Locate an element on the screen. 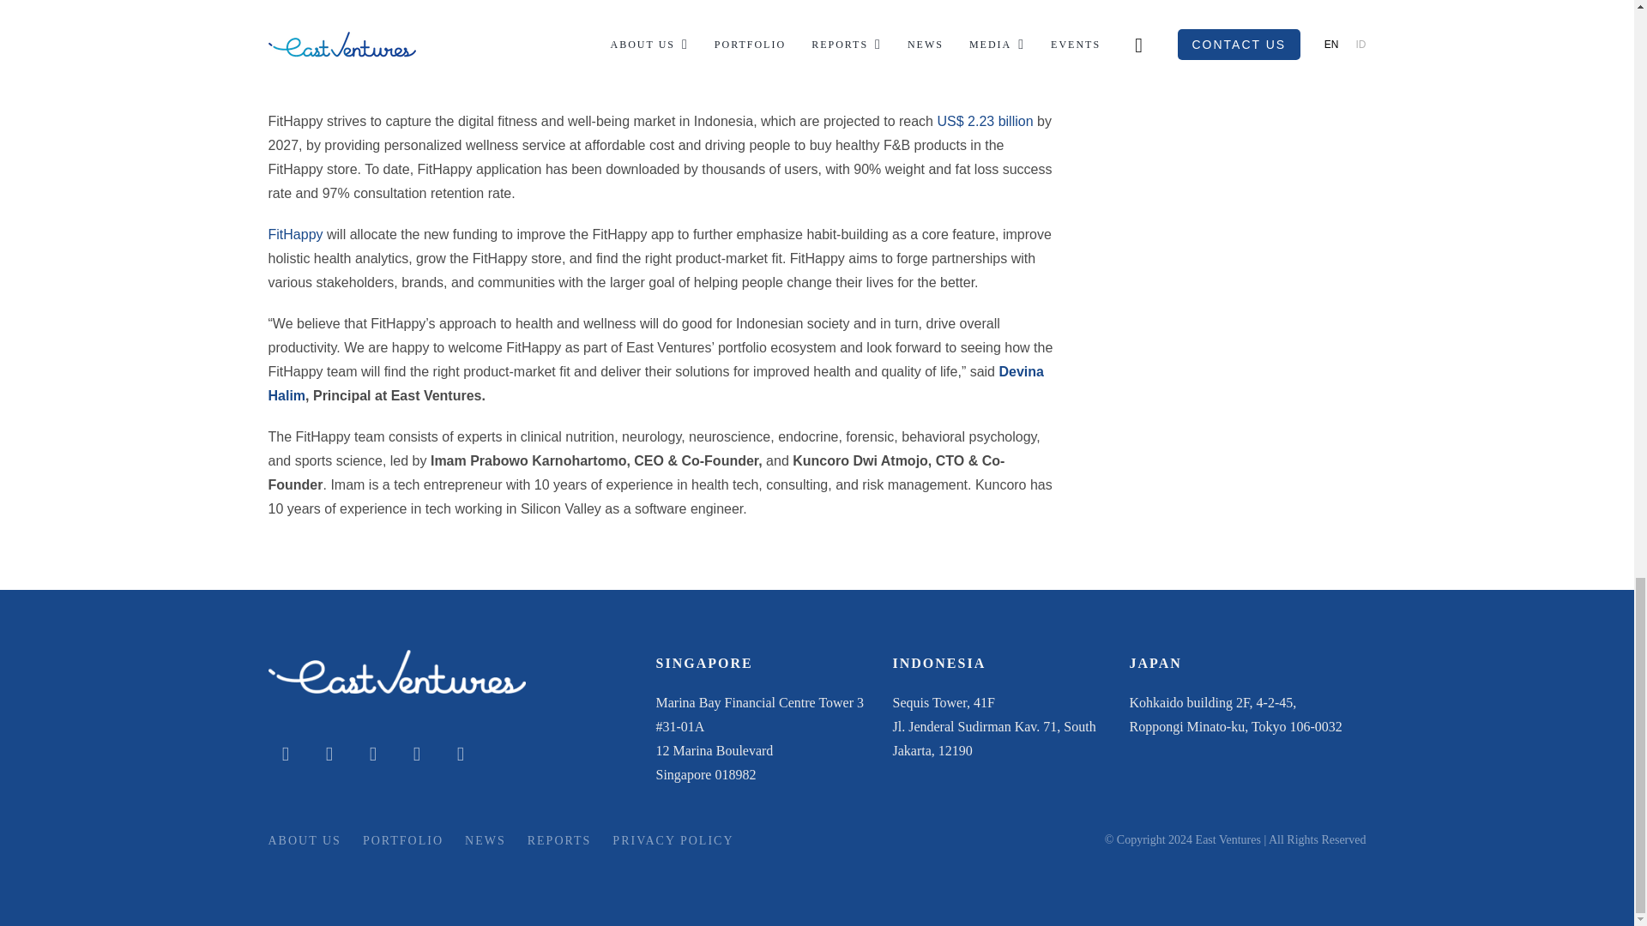  FitHappy is located at coordinates (295, 233).